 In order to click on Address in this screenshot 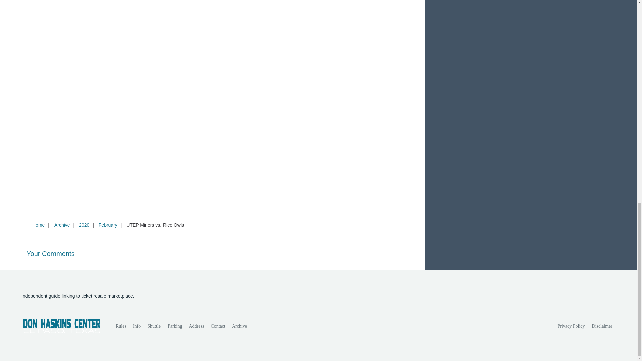, I will do `click(196, 326)`.